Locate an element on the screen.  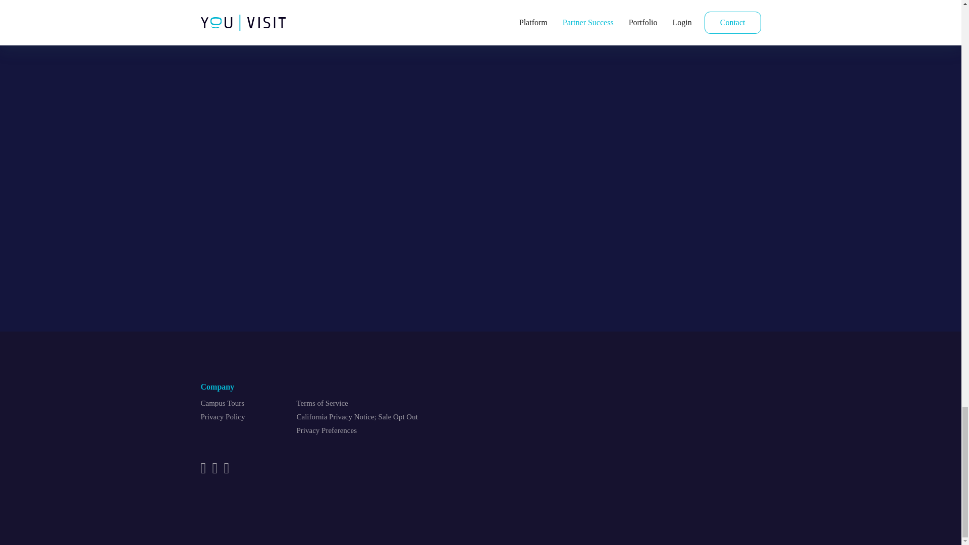
California Privacy Notice; Sale Opt Out is located at coordinates (357, 416).